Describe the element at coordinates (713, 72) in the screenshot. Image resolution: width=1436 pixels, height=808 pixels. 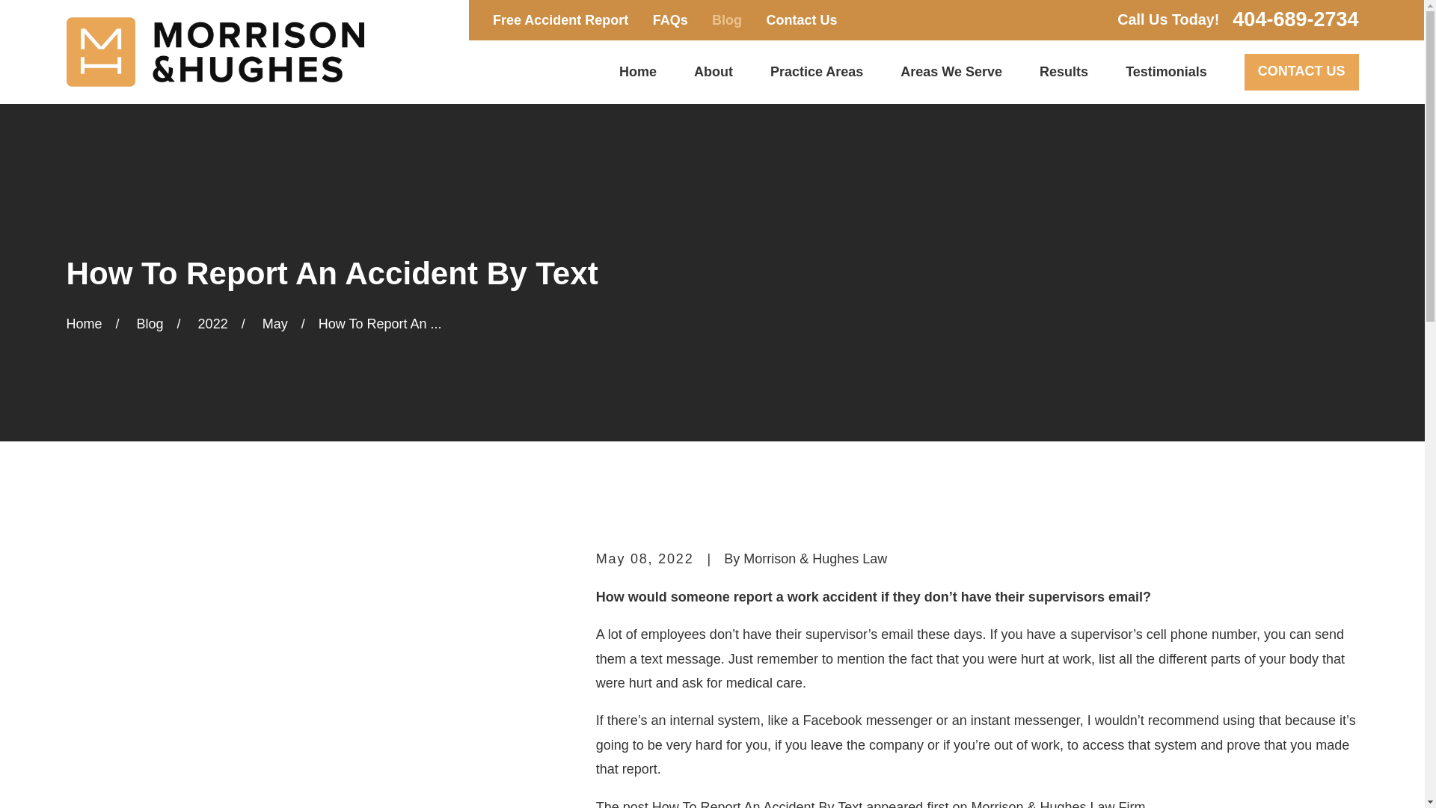
I see `About` at that location.